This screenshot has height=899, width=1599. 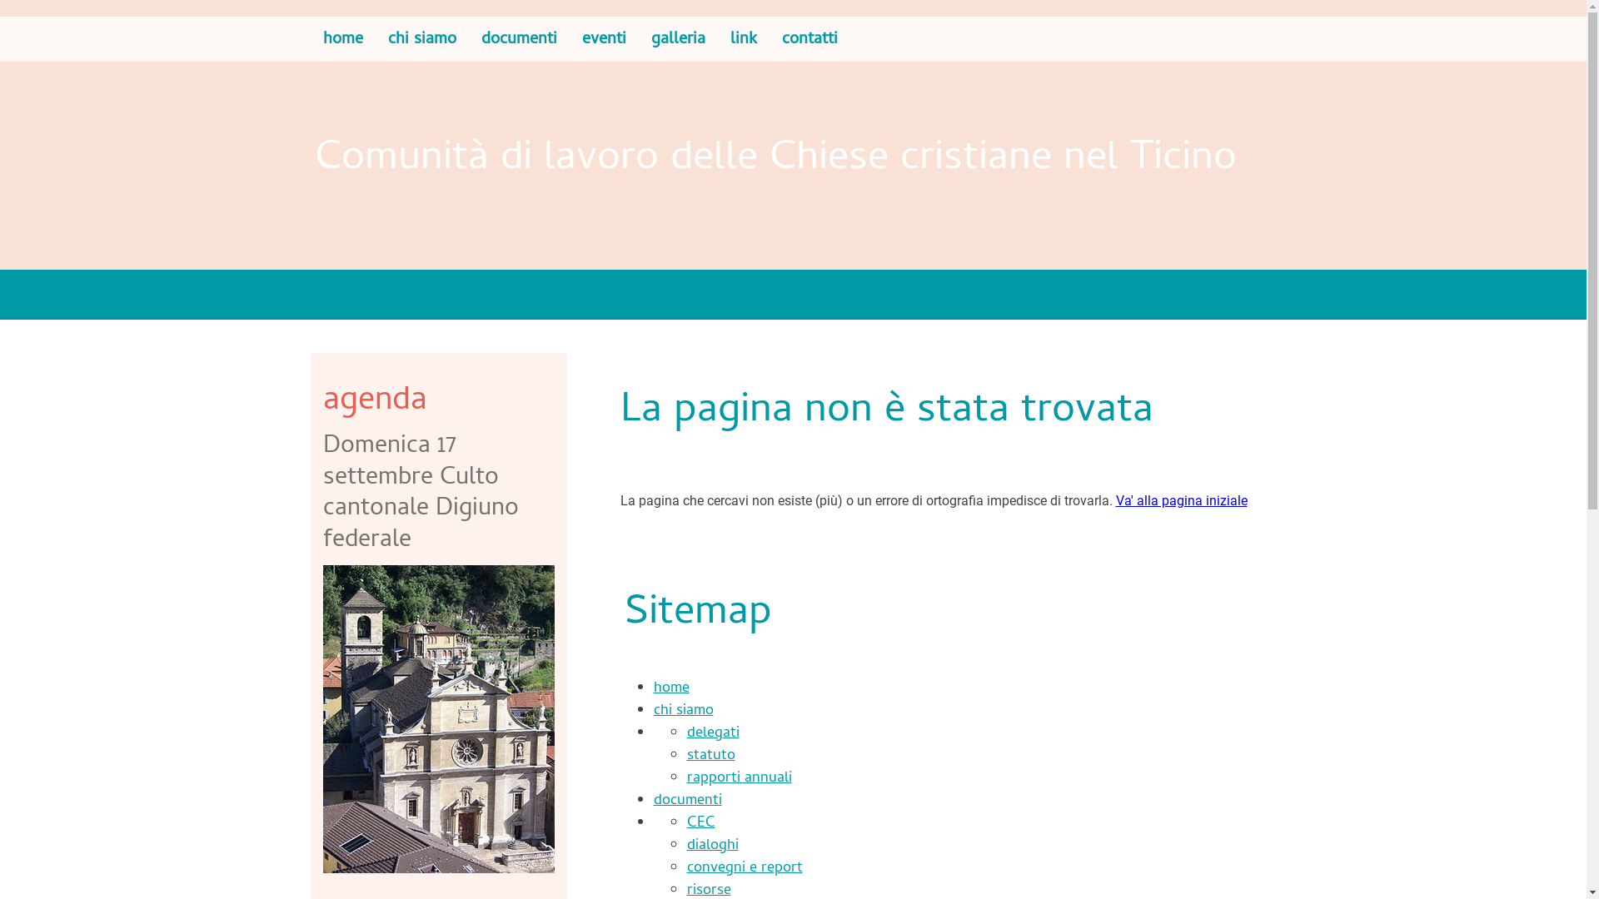 What do you see at coordinates (712, 846) in the screenshot?
I see `dialoghi` at bounding box center [712, 846].